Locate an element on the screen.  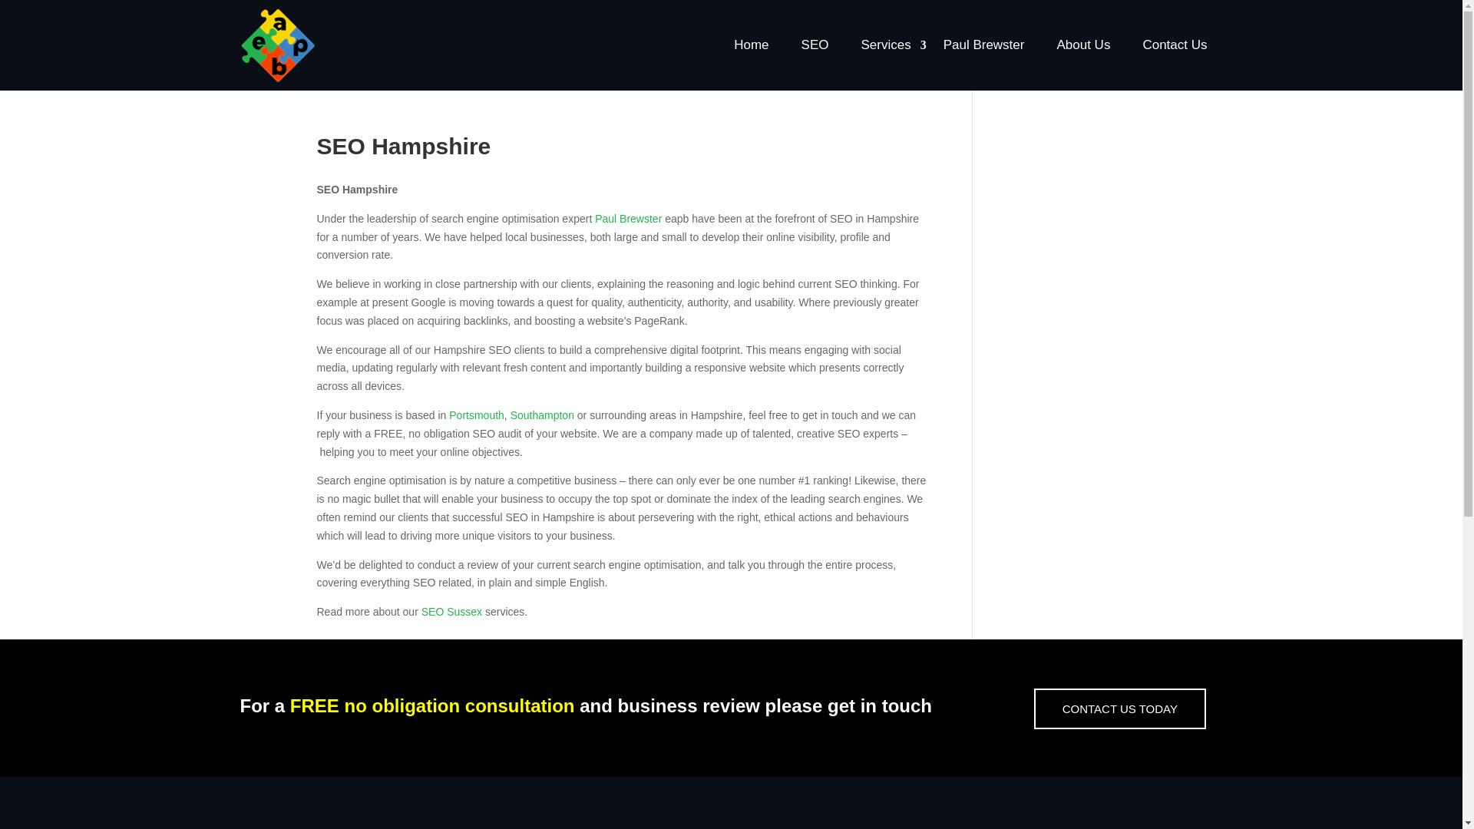
Paul Brewster is located at coordinates (628, 218).